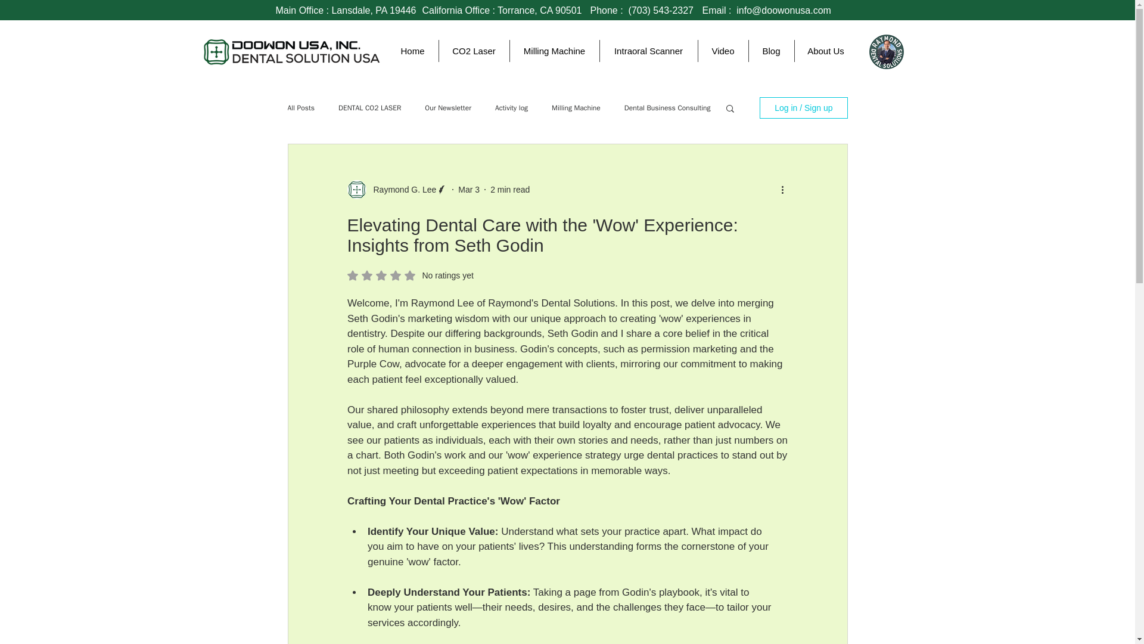  I want to click on DENTAL CO2 LASER, so click(369, 107).